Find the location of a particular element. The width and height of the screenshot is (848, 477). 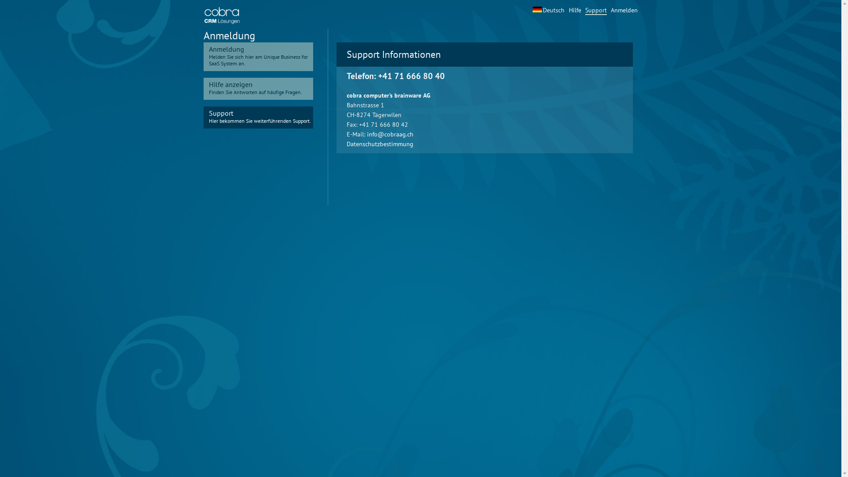

Support is located at coordinates (595, 11).